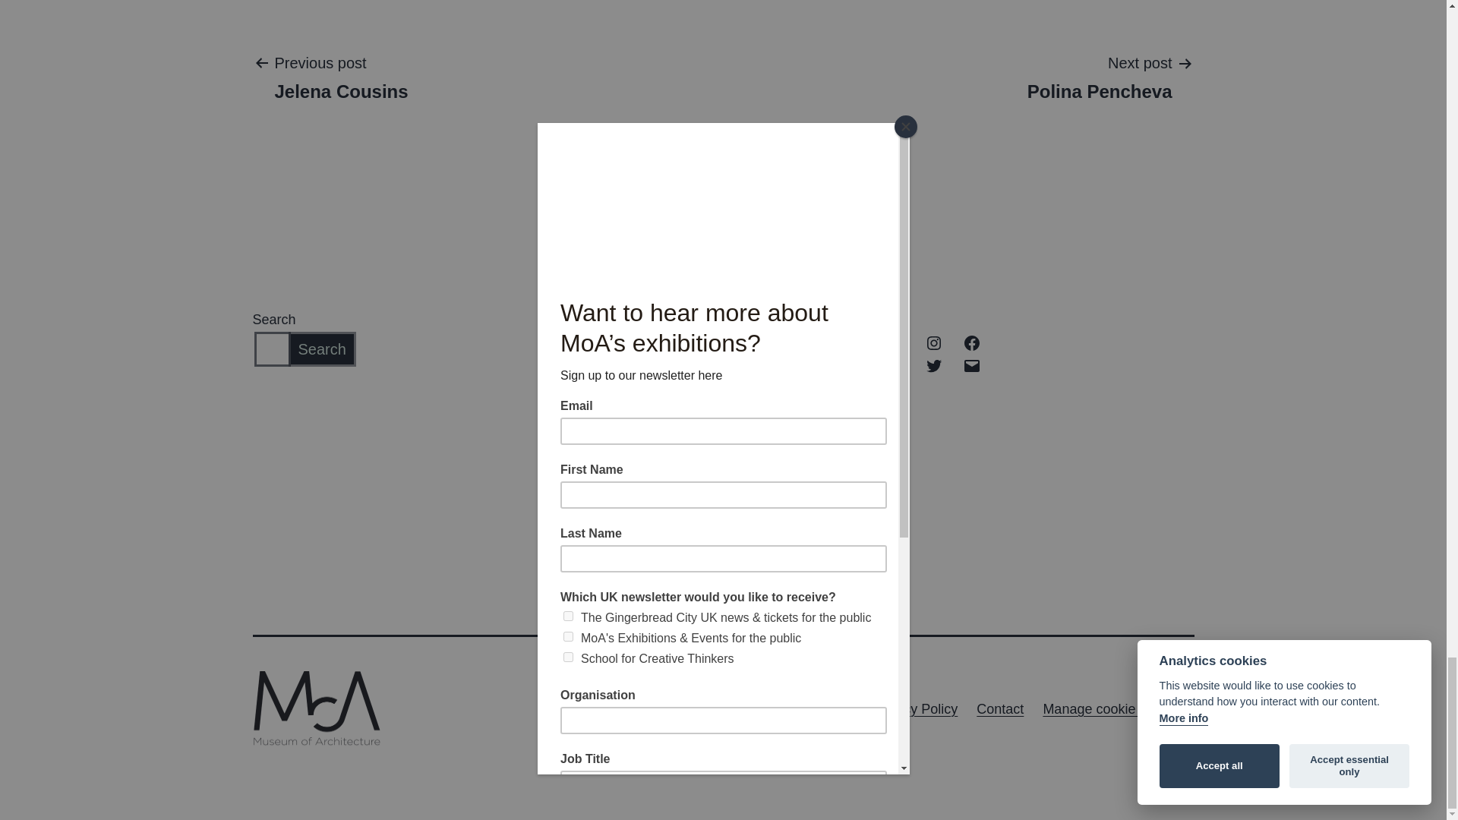  What do you see at coordinates (972, 342) in the screenshot?
I see `Instagram` at bounding box center [972, 342].